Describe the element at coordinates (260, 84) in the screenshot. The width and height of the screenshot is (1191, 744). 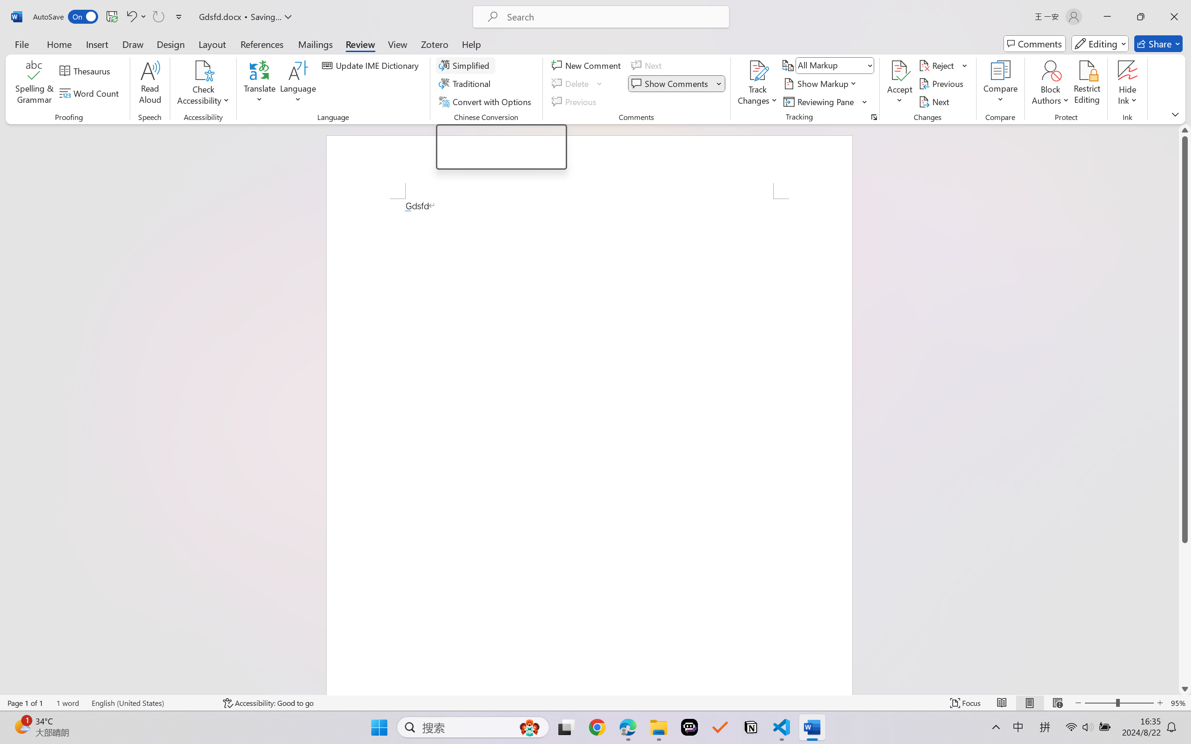
I see `Translate` at that location.